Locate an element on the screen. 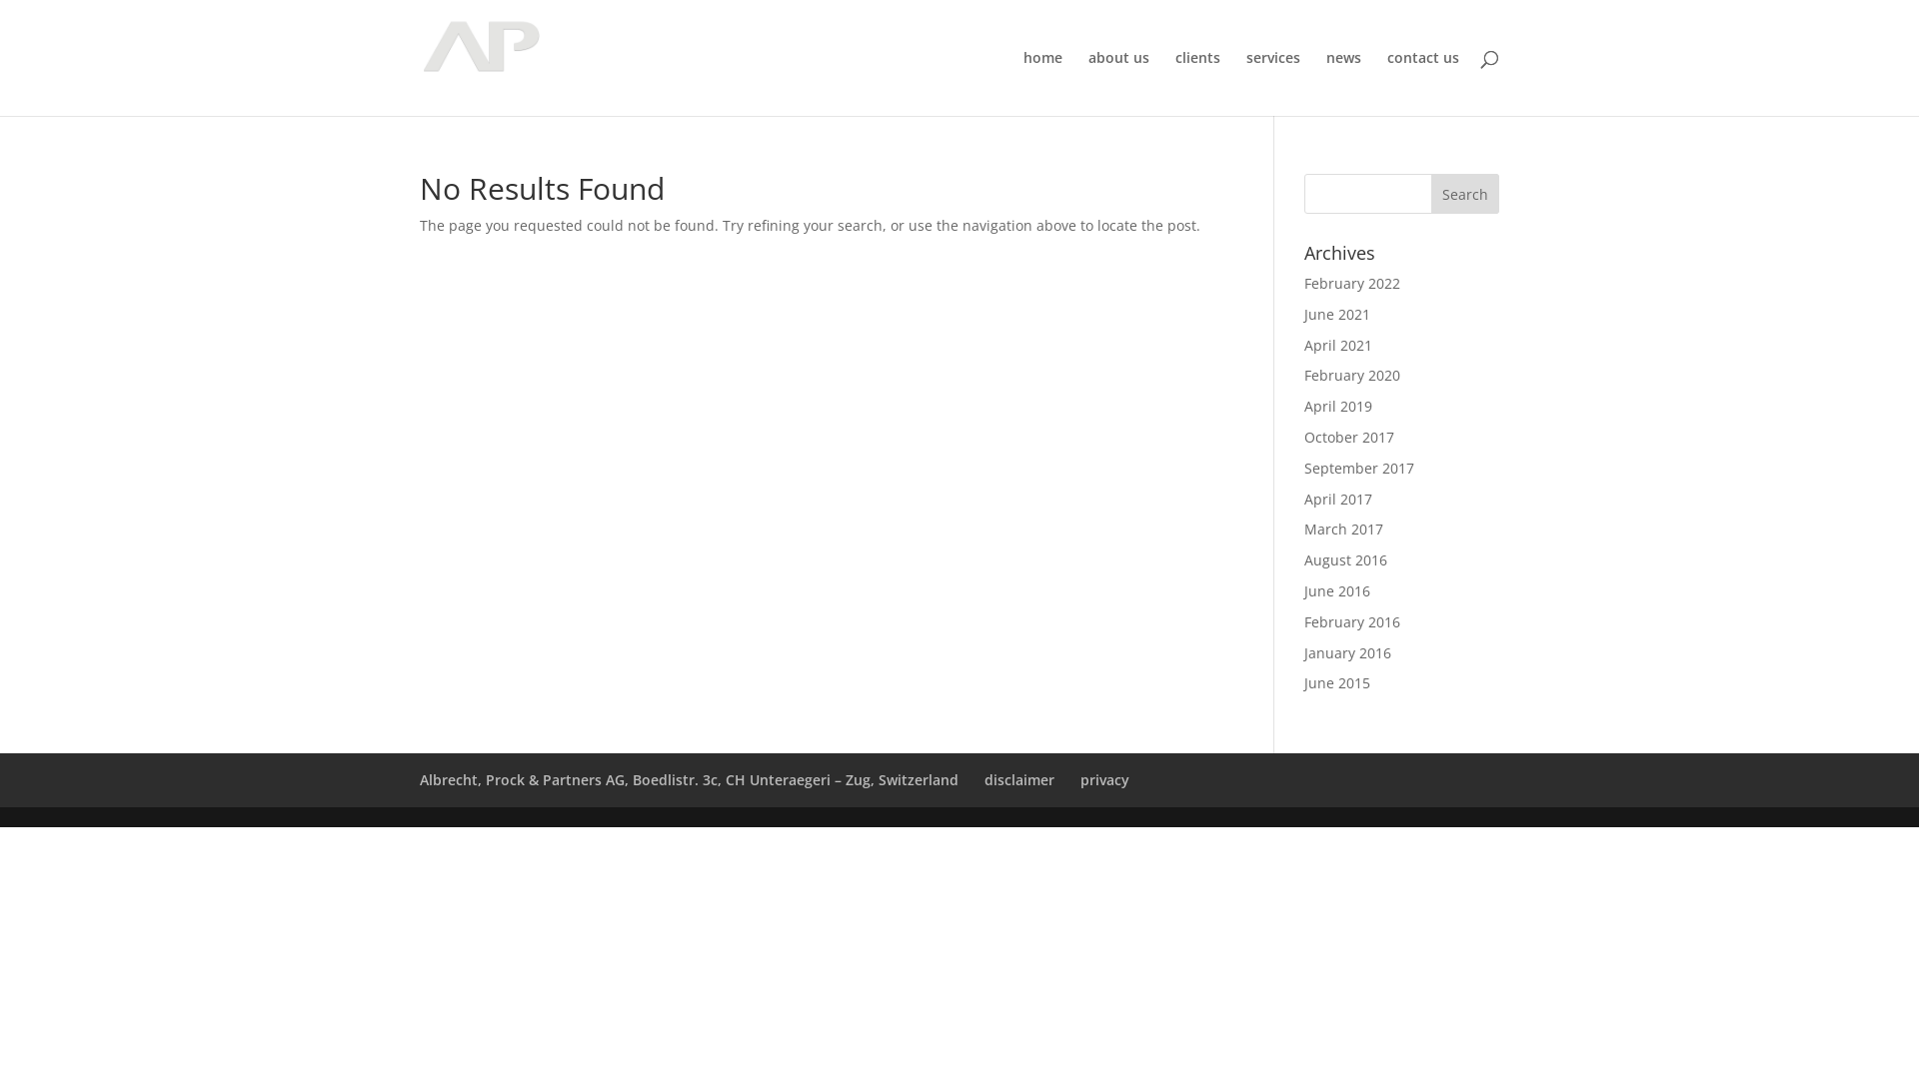  October 2017 is located at coordinates (1349, 437).